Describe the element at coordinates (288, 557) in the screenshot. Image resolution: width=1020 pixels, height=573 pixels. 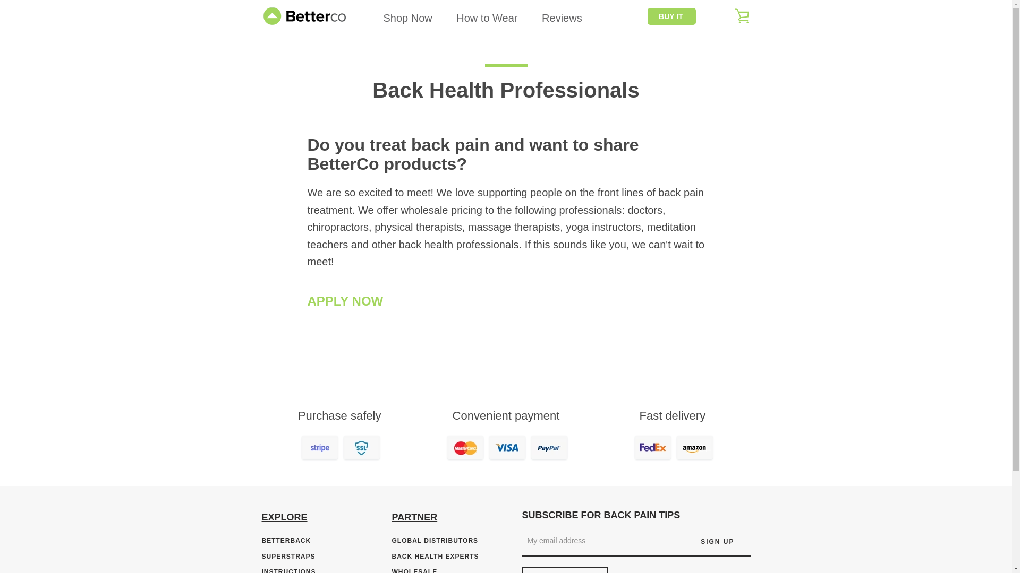
I see `SUPERSTRAPS` at that location.